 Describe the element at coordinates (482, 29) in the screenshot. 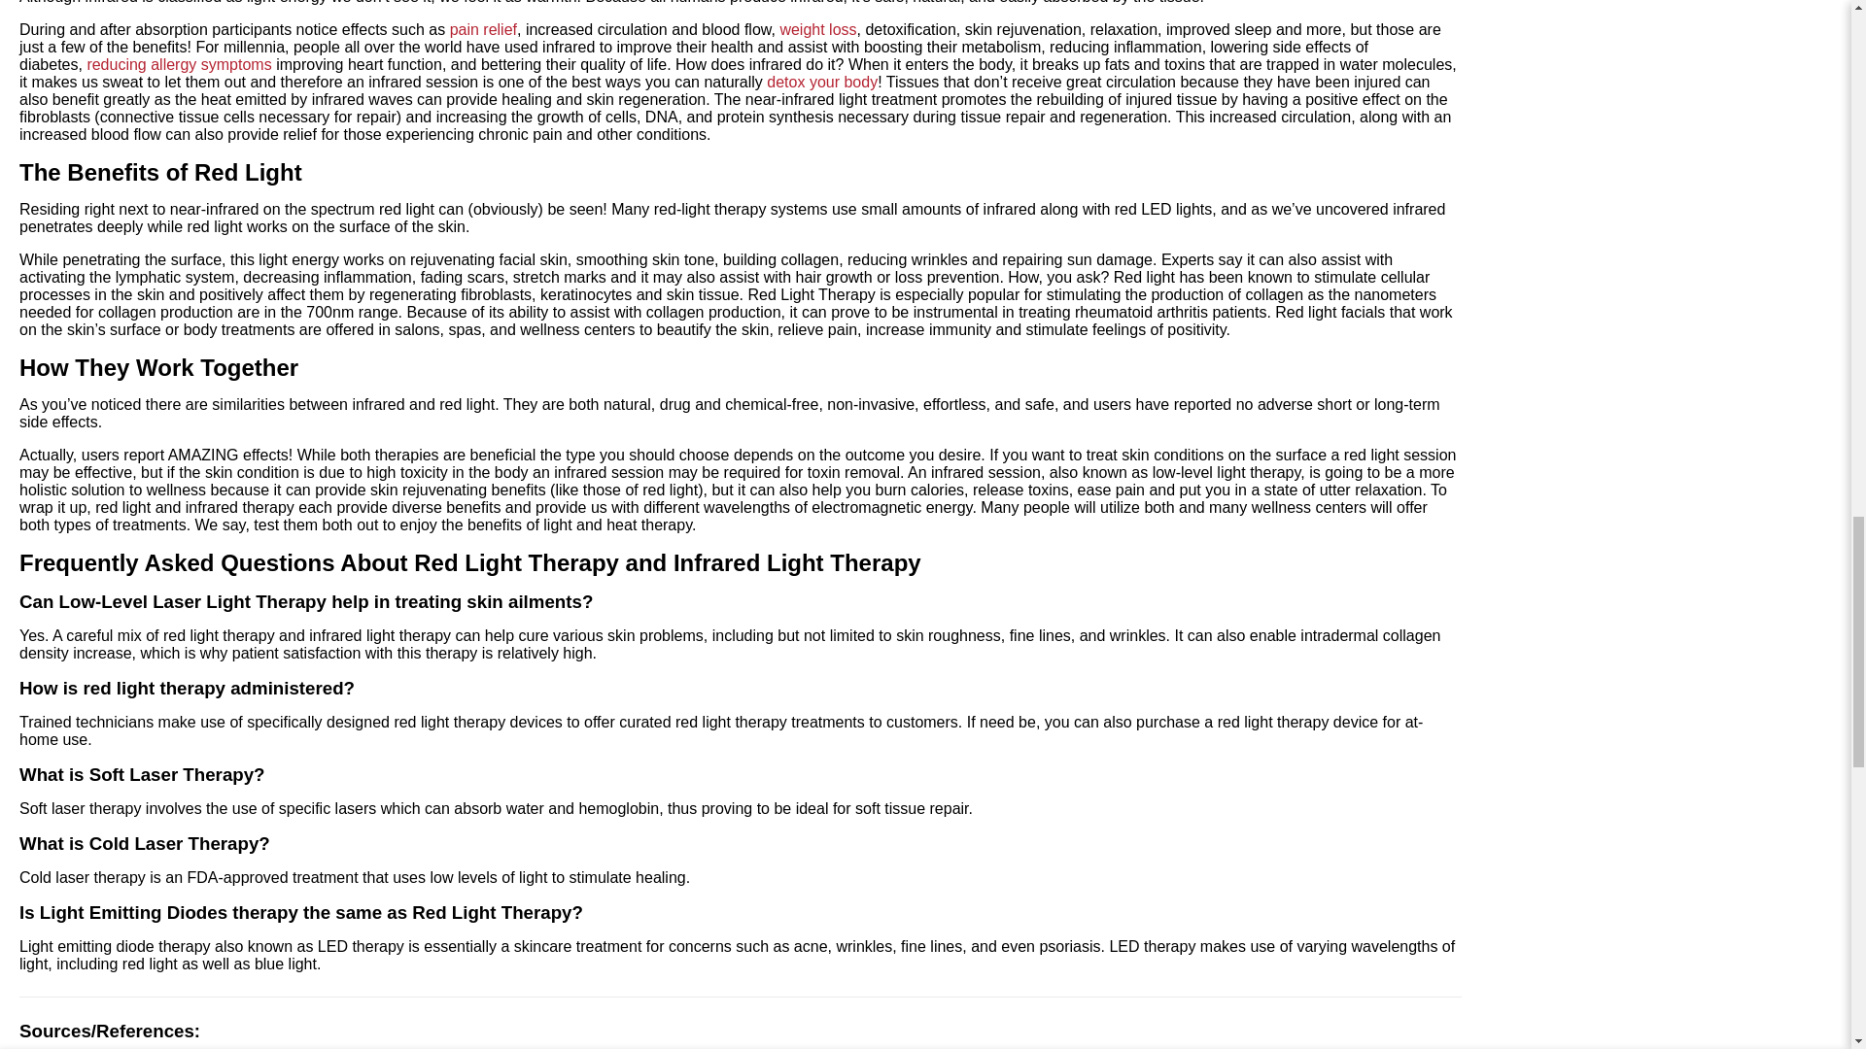

I see `pain relief` at that location.